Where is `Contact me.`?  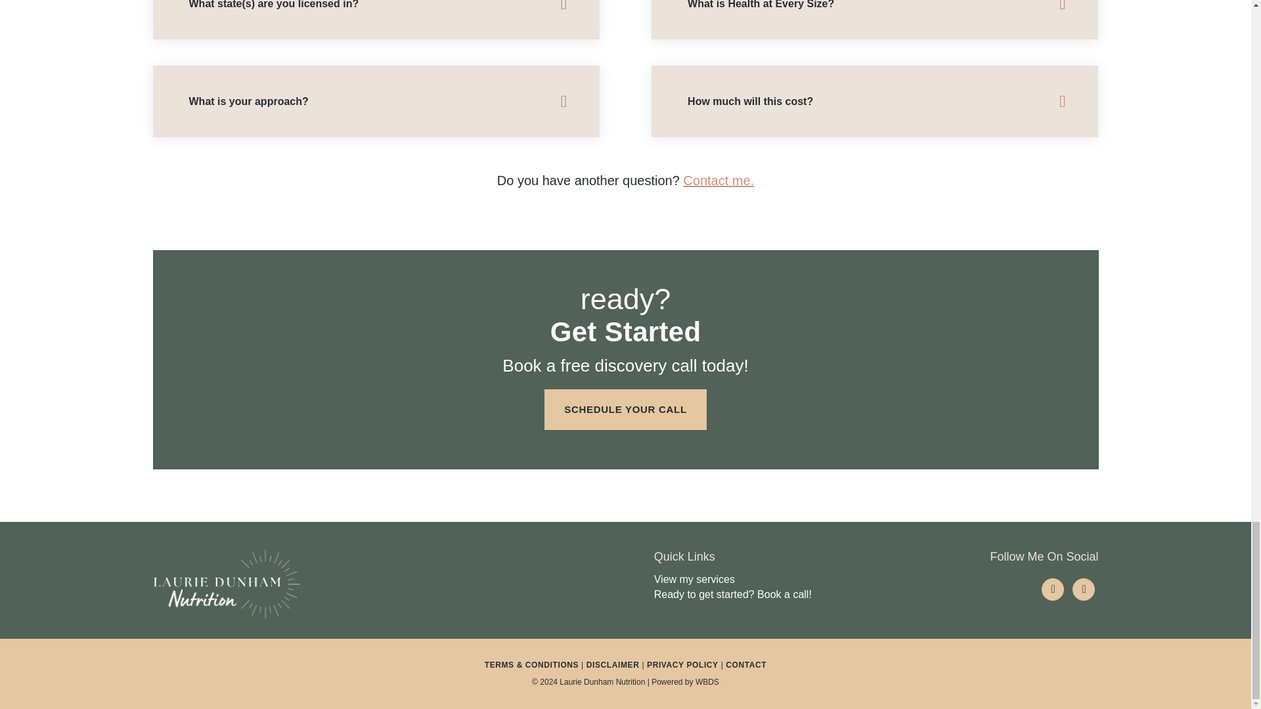
Contact me. is located at coordinates (719, 180).